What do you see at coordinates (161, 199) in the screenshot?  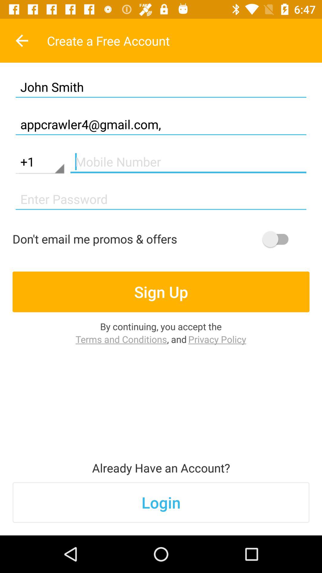 I see `password line` at bounding box center [161, 199].